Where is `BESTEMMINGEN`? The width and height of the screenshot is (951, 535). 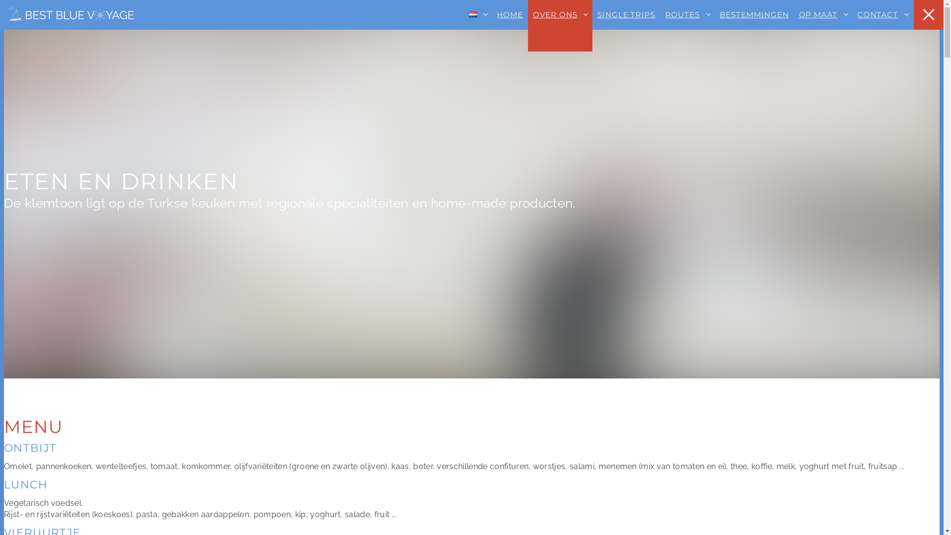 BESTEMMINGEN is located at coordinates (754, 26).